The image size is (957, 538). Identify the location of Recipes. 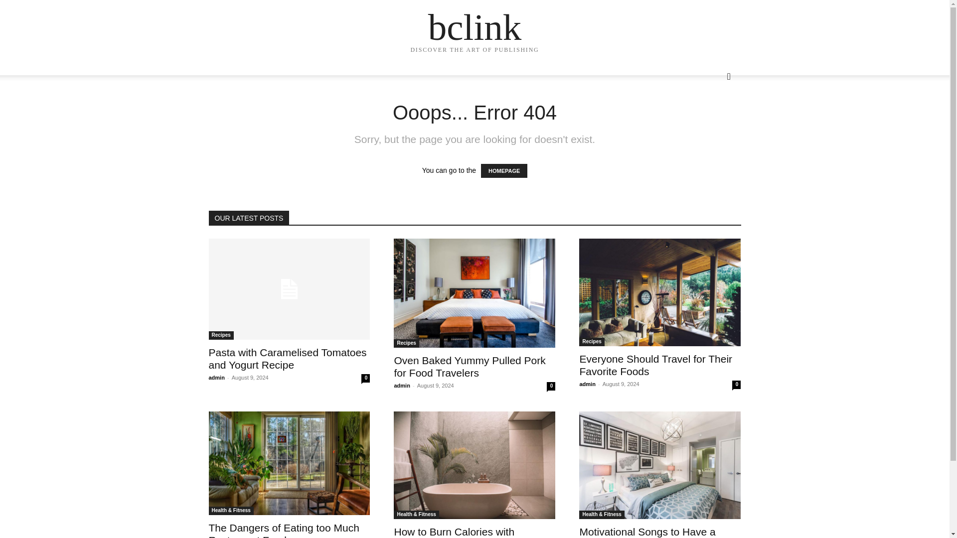
(406, 343).